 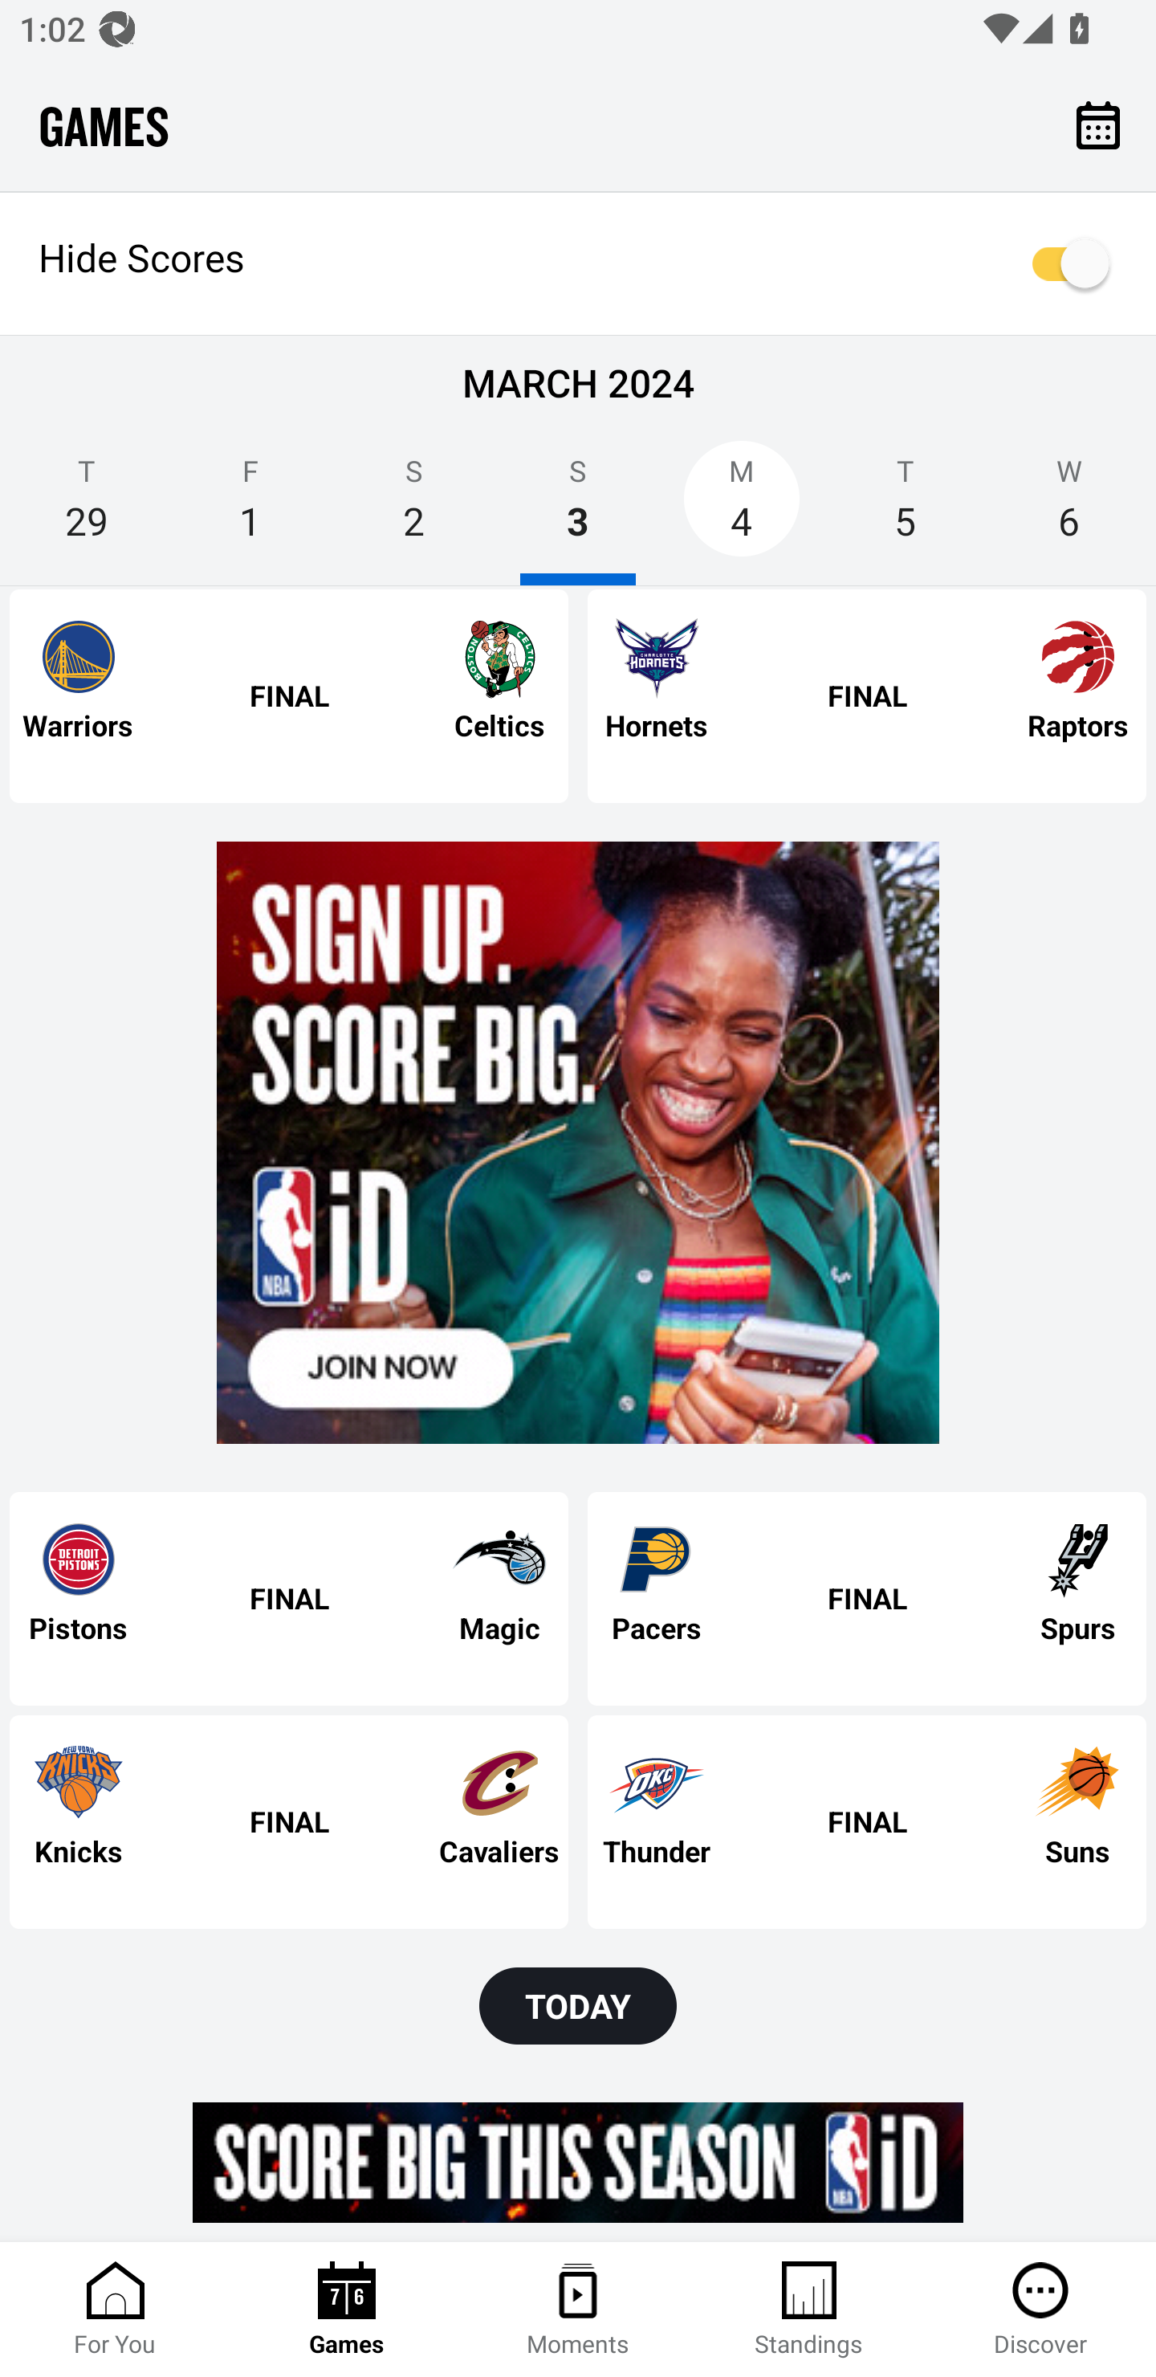 I want to click on T 29, so click(x=87, y=508).